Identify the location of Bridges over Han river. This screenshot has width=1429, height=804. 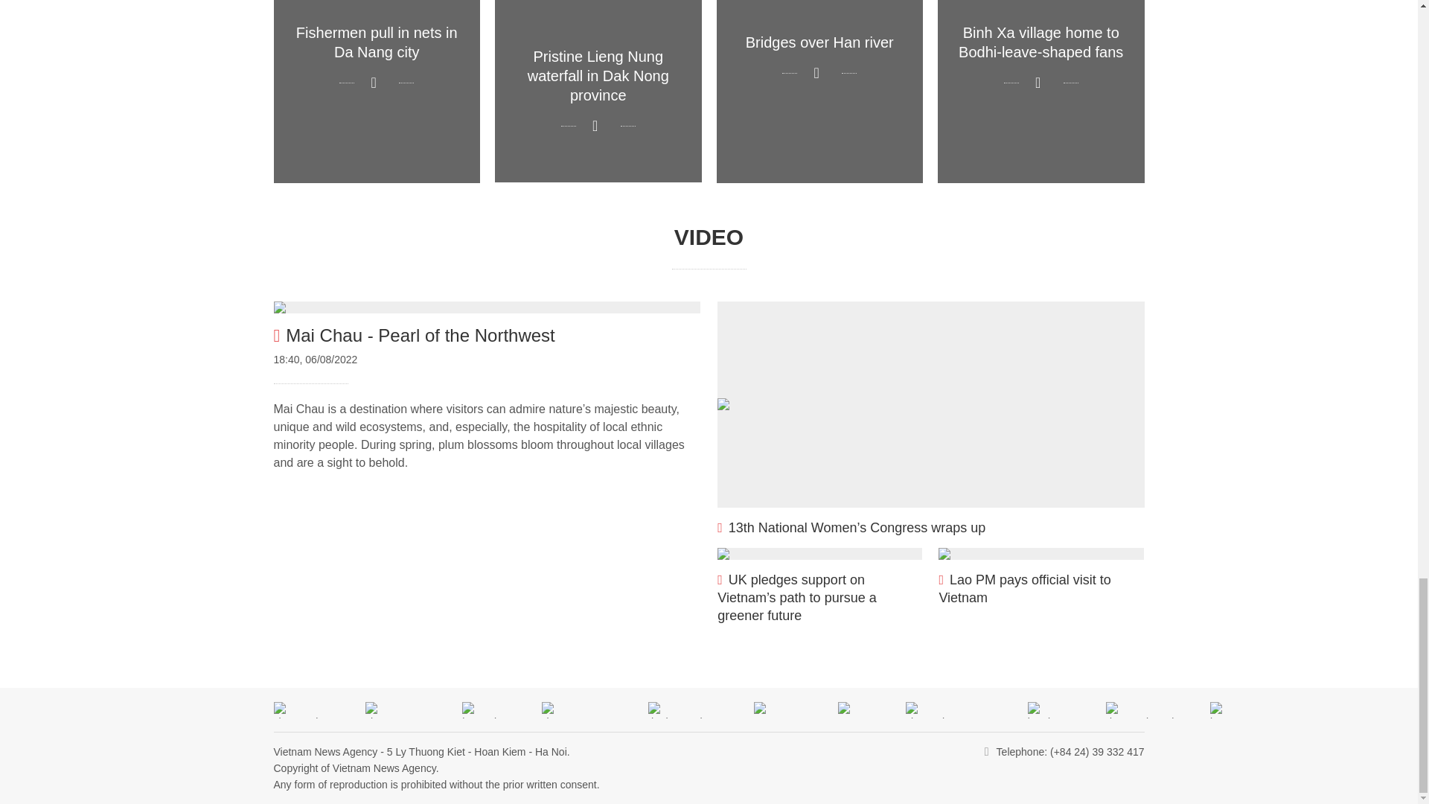
(819, 92).